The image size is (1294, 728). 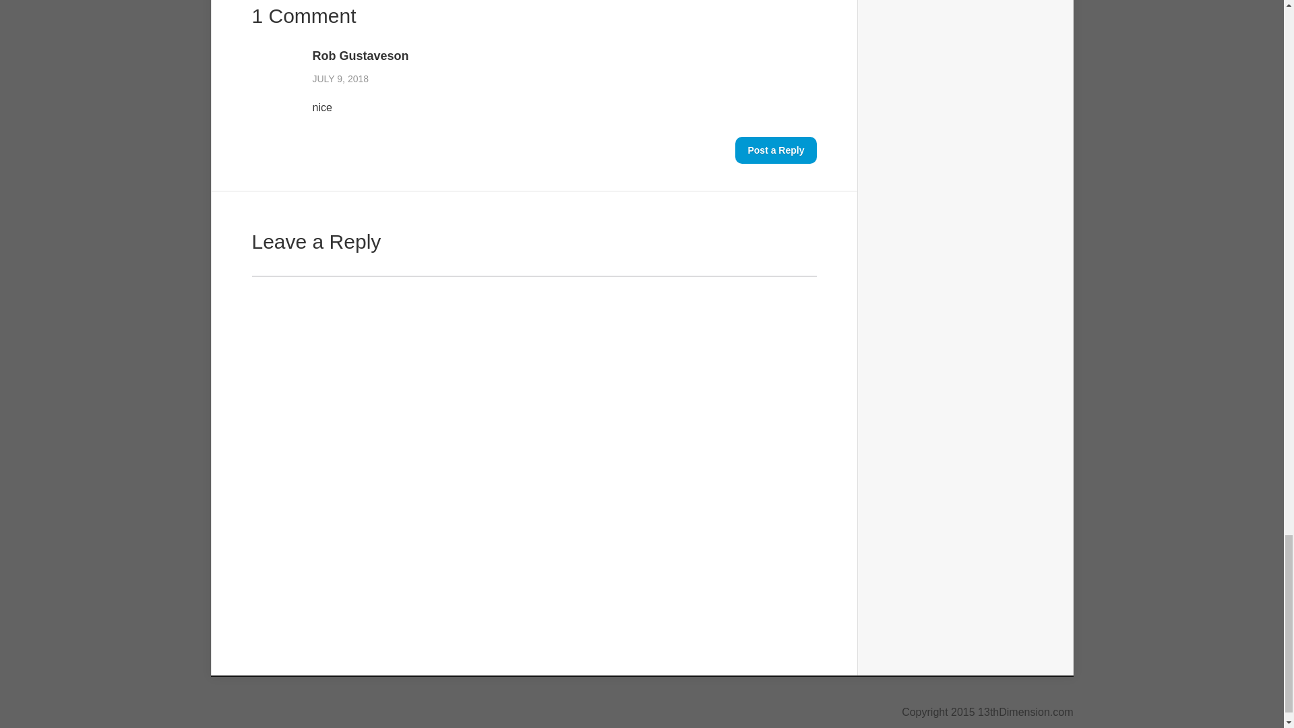 What do you see at coordinates (565, 55) in the screenshot?
I see `Rob Gustaveson` at bounding box center [565, 55].